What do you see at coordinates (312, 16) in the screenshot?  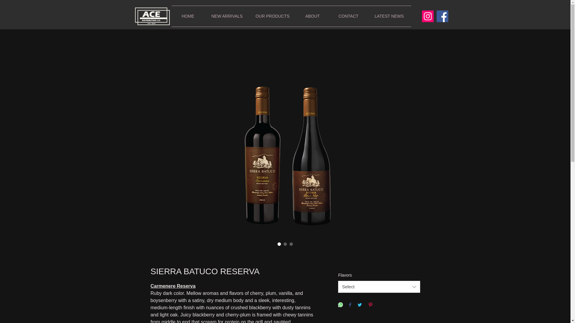 I see `ABOUT` at bounding box center [312, 16].